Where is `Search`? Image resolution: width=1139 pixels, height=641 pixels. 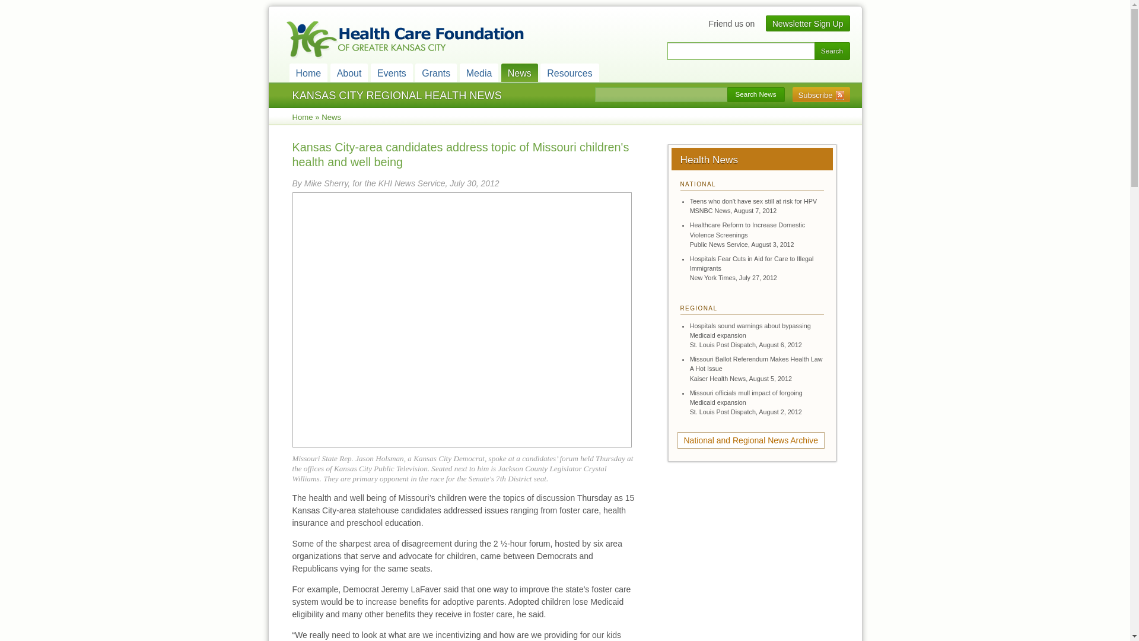
Search is located at coordinates (832, 51).